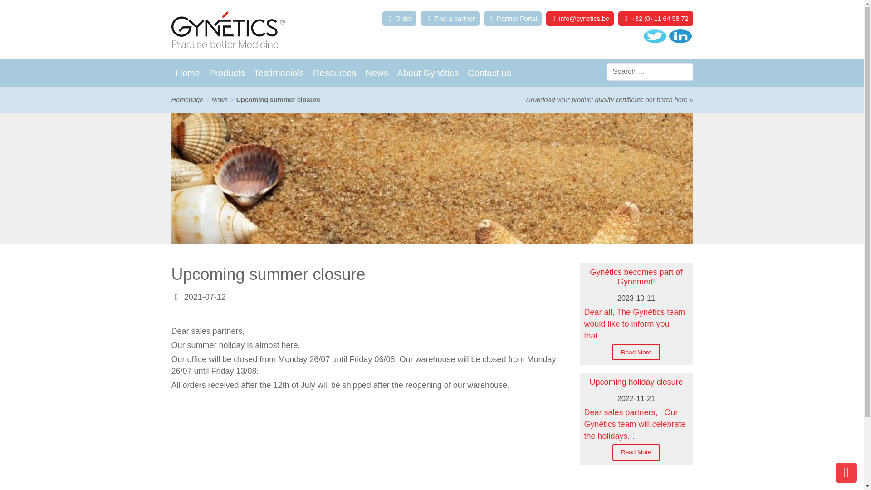 This screenshot has width=871, height=490. I want to click on Contact us, so click(489, 73).